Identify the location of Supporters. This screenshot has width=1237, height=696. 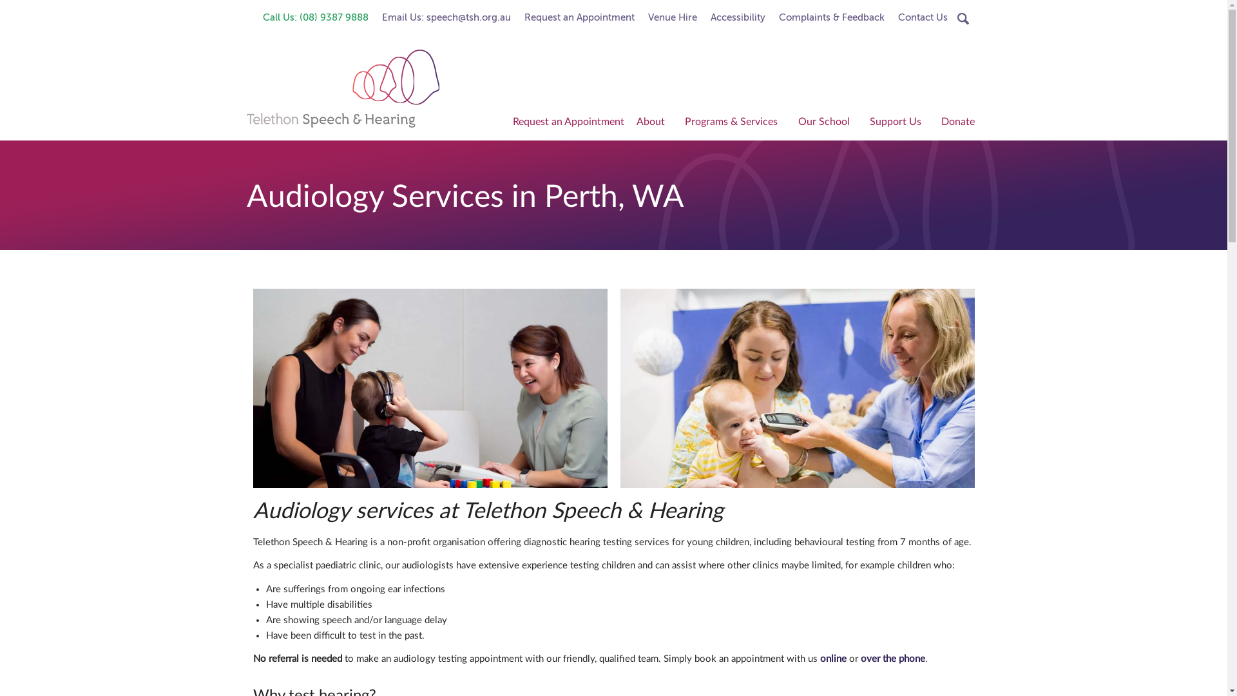
(607, 294).